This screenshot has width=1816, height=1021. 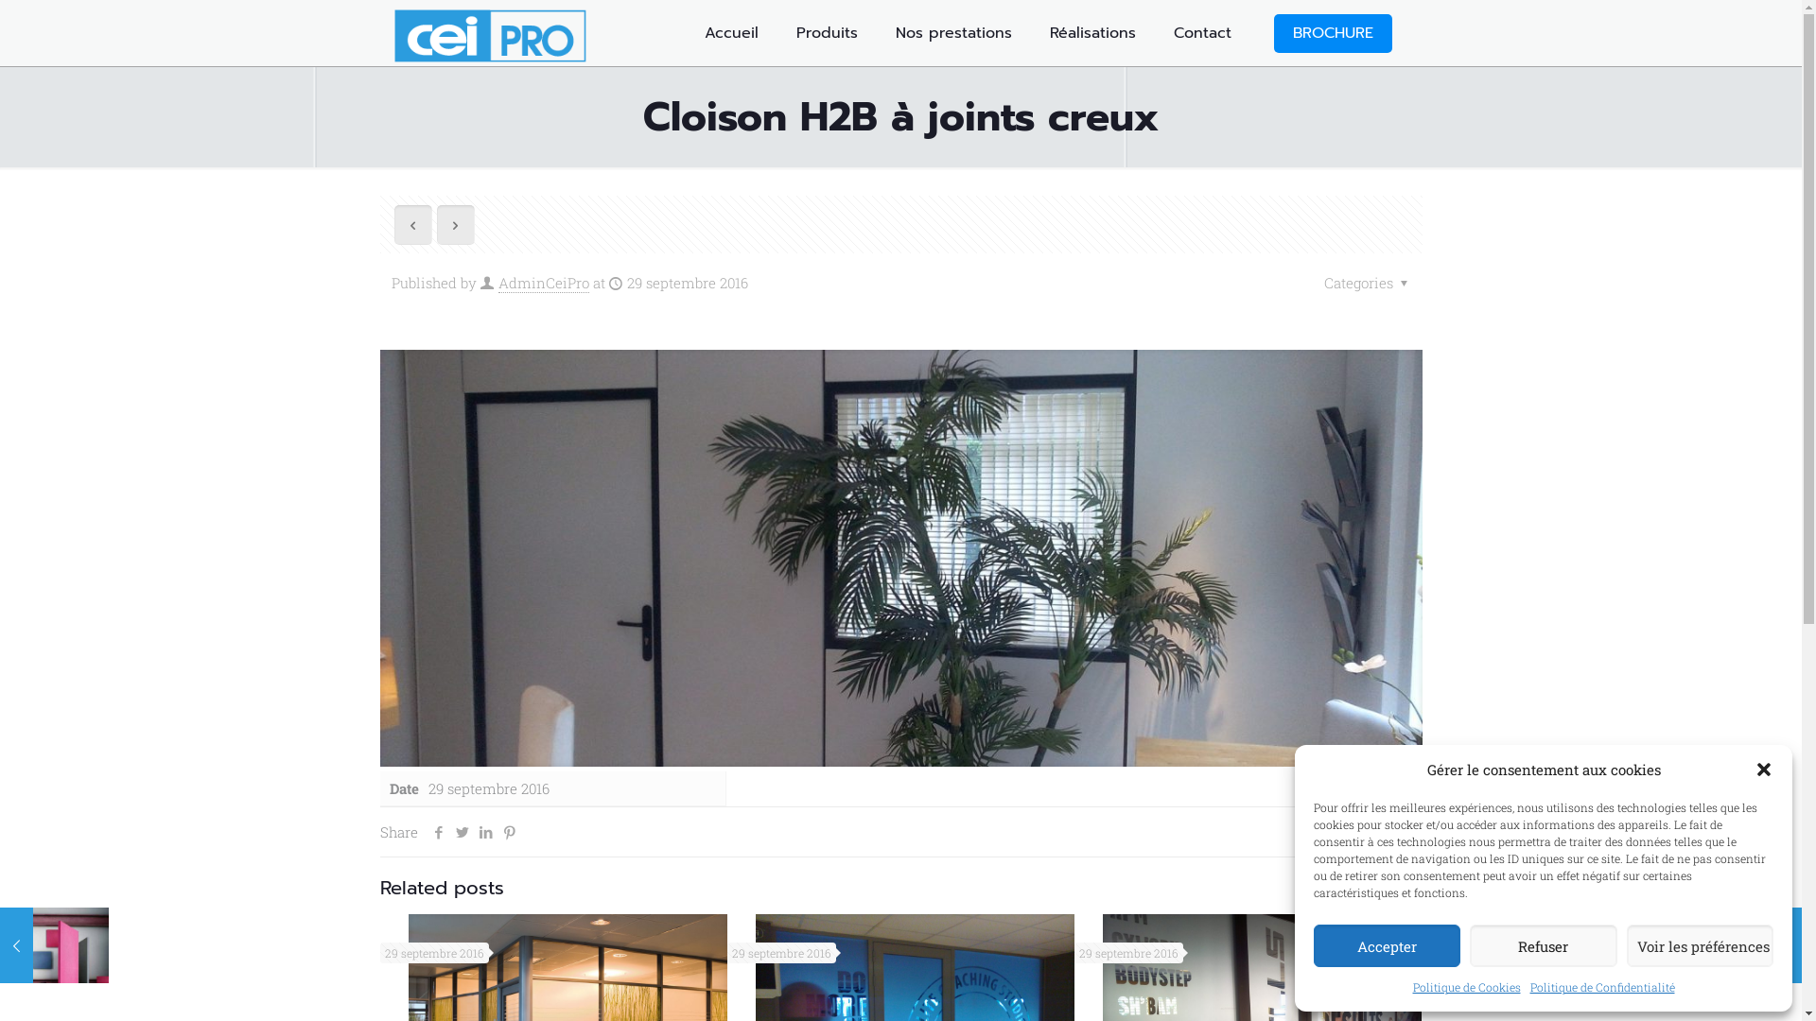 I want to click on AdminCeiPro, so click(x=543, y=284).